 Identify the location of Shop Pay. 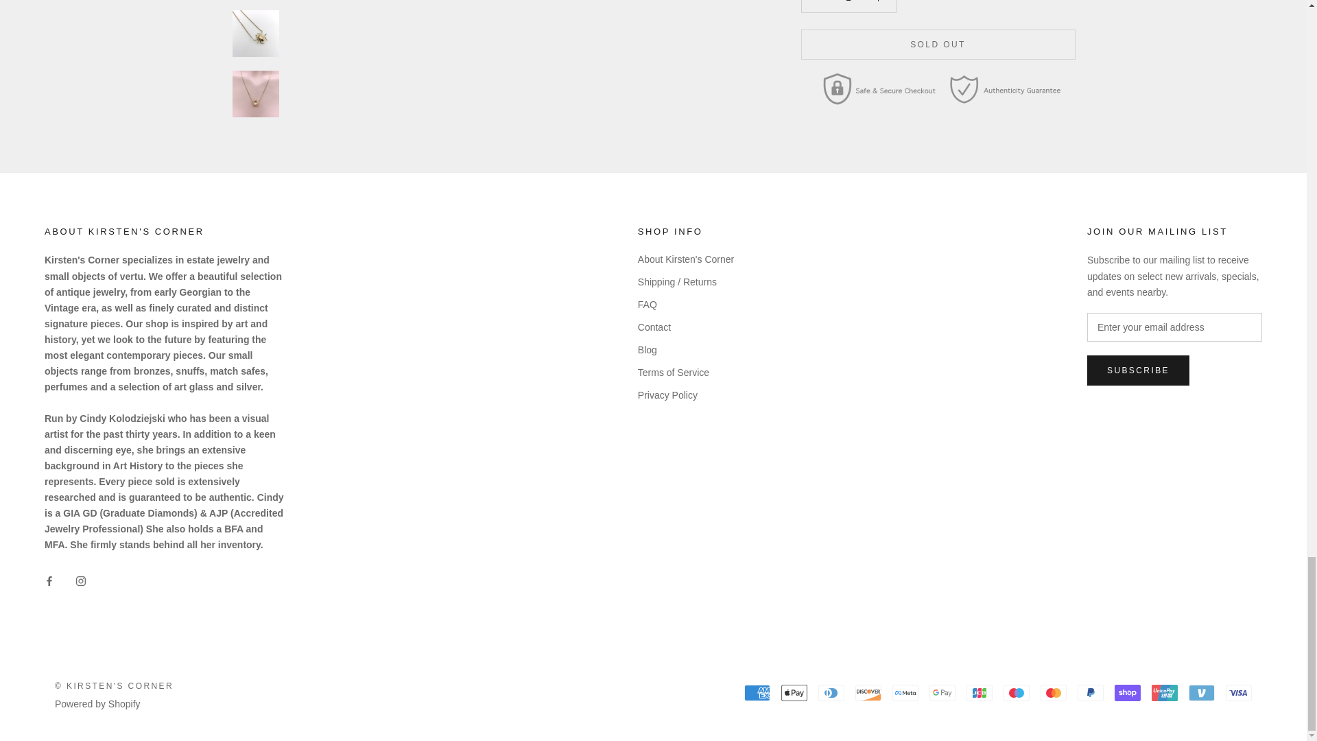
(1127, 692).